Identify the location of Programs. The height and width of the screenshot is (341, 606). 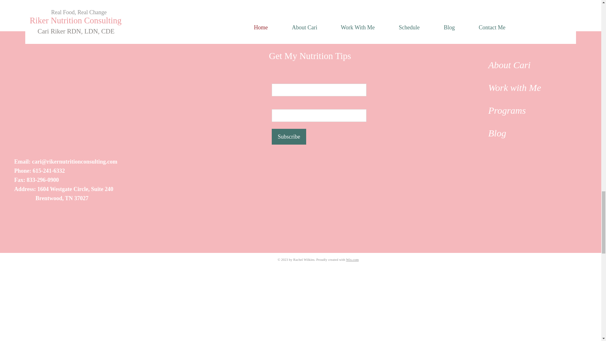
(507, 110).